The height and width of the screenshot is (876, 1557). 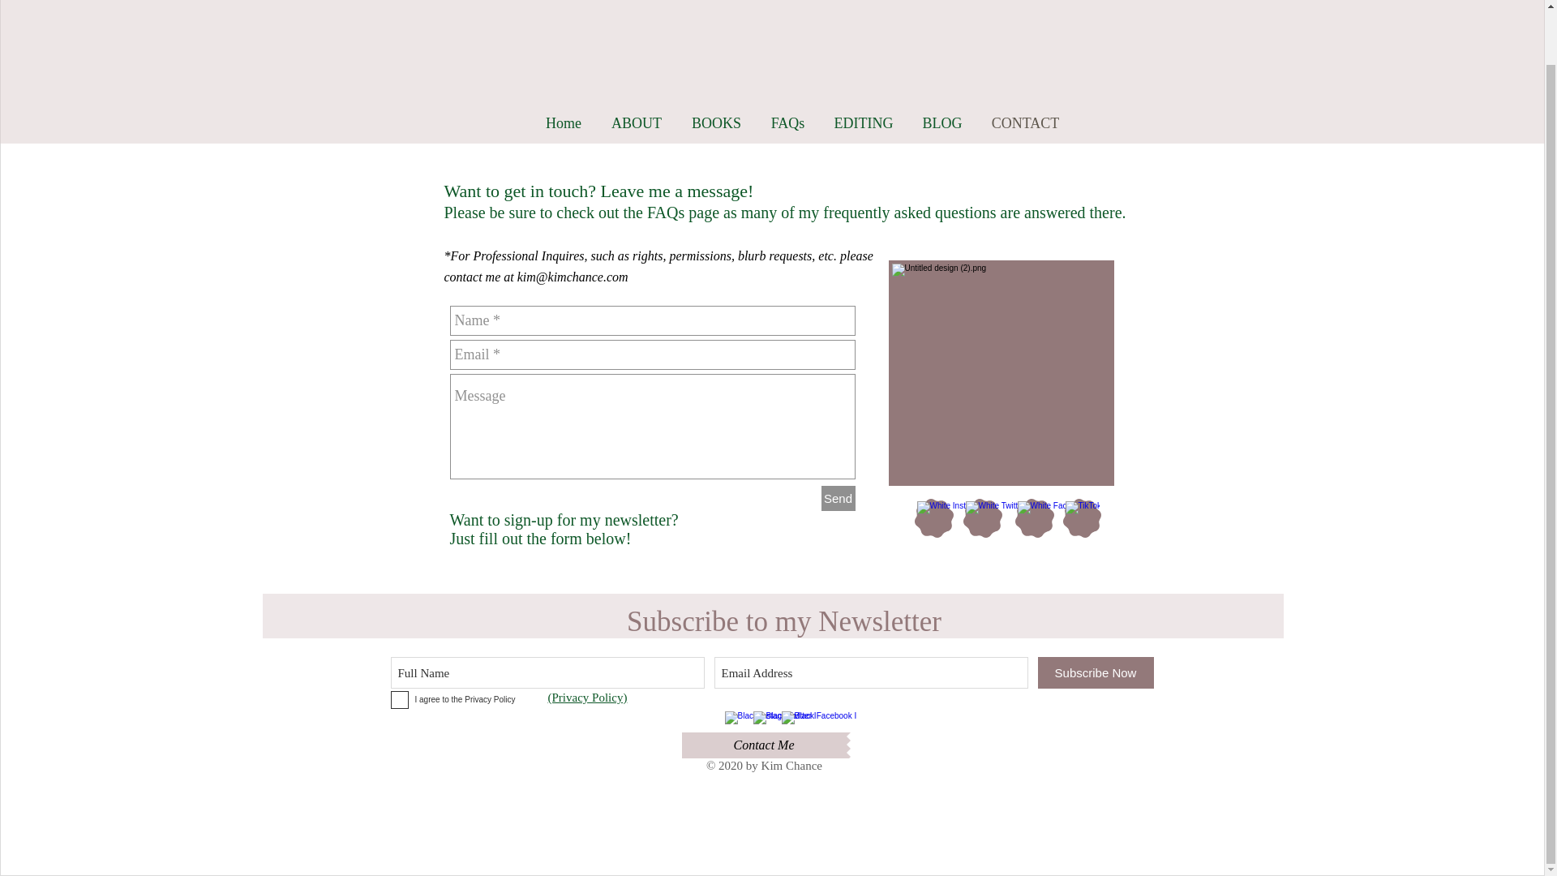 What do you see at coordinates (563, 123) in the screenshot?
I see `Home` at bounding box center [563, 123].